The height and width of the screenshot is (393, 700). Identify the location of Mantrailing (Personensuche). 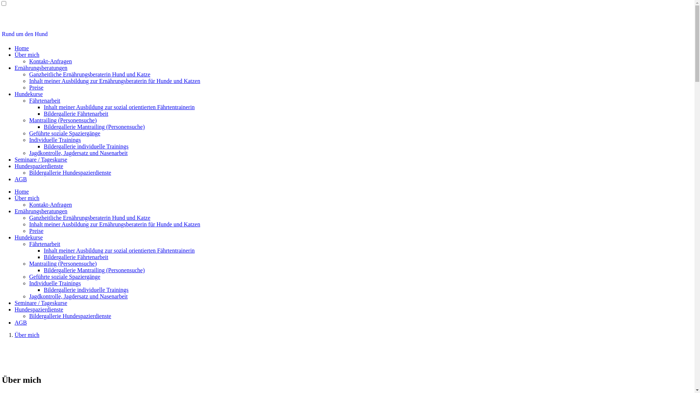
(63, 263).